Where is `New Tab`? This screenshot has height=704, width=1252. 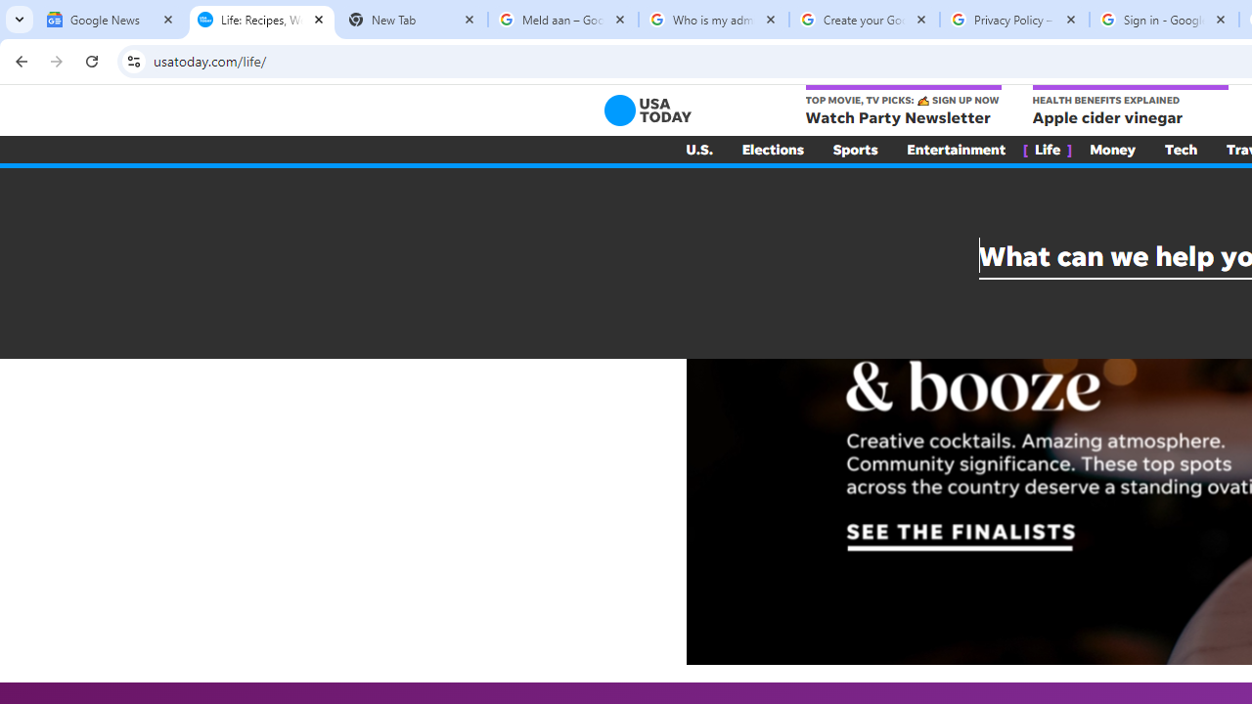
New Tab is located at coordinates (413, 20).